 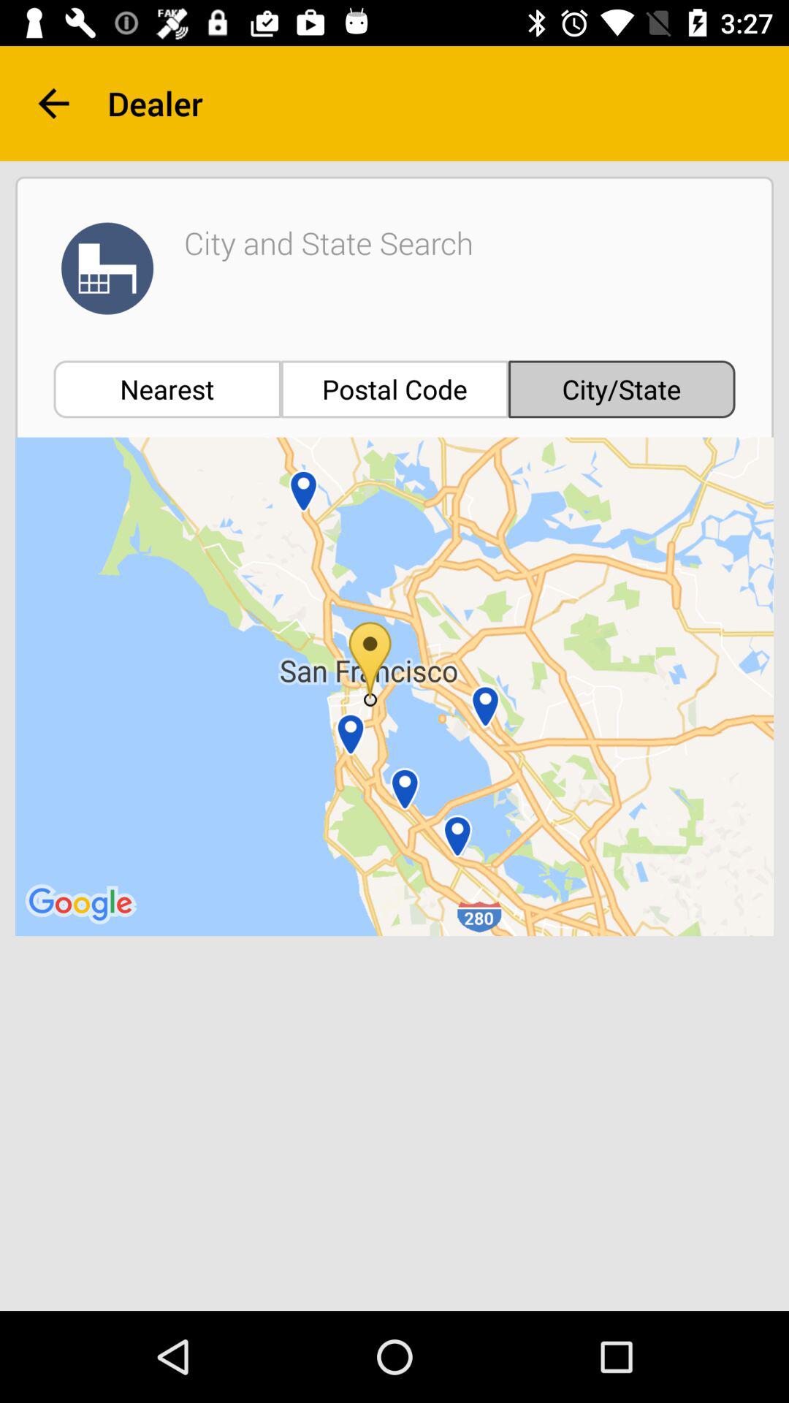 What do you see at coordinates (394, 687) in the screenshot?
I see `turn on the icon at the center` at bounding box center [394, 687].